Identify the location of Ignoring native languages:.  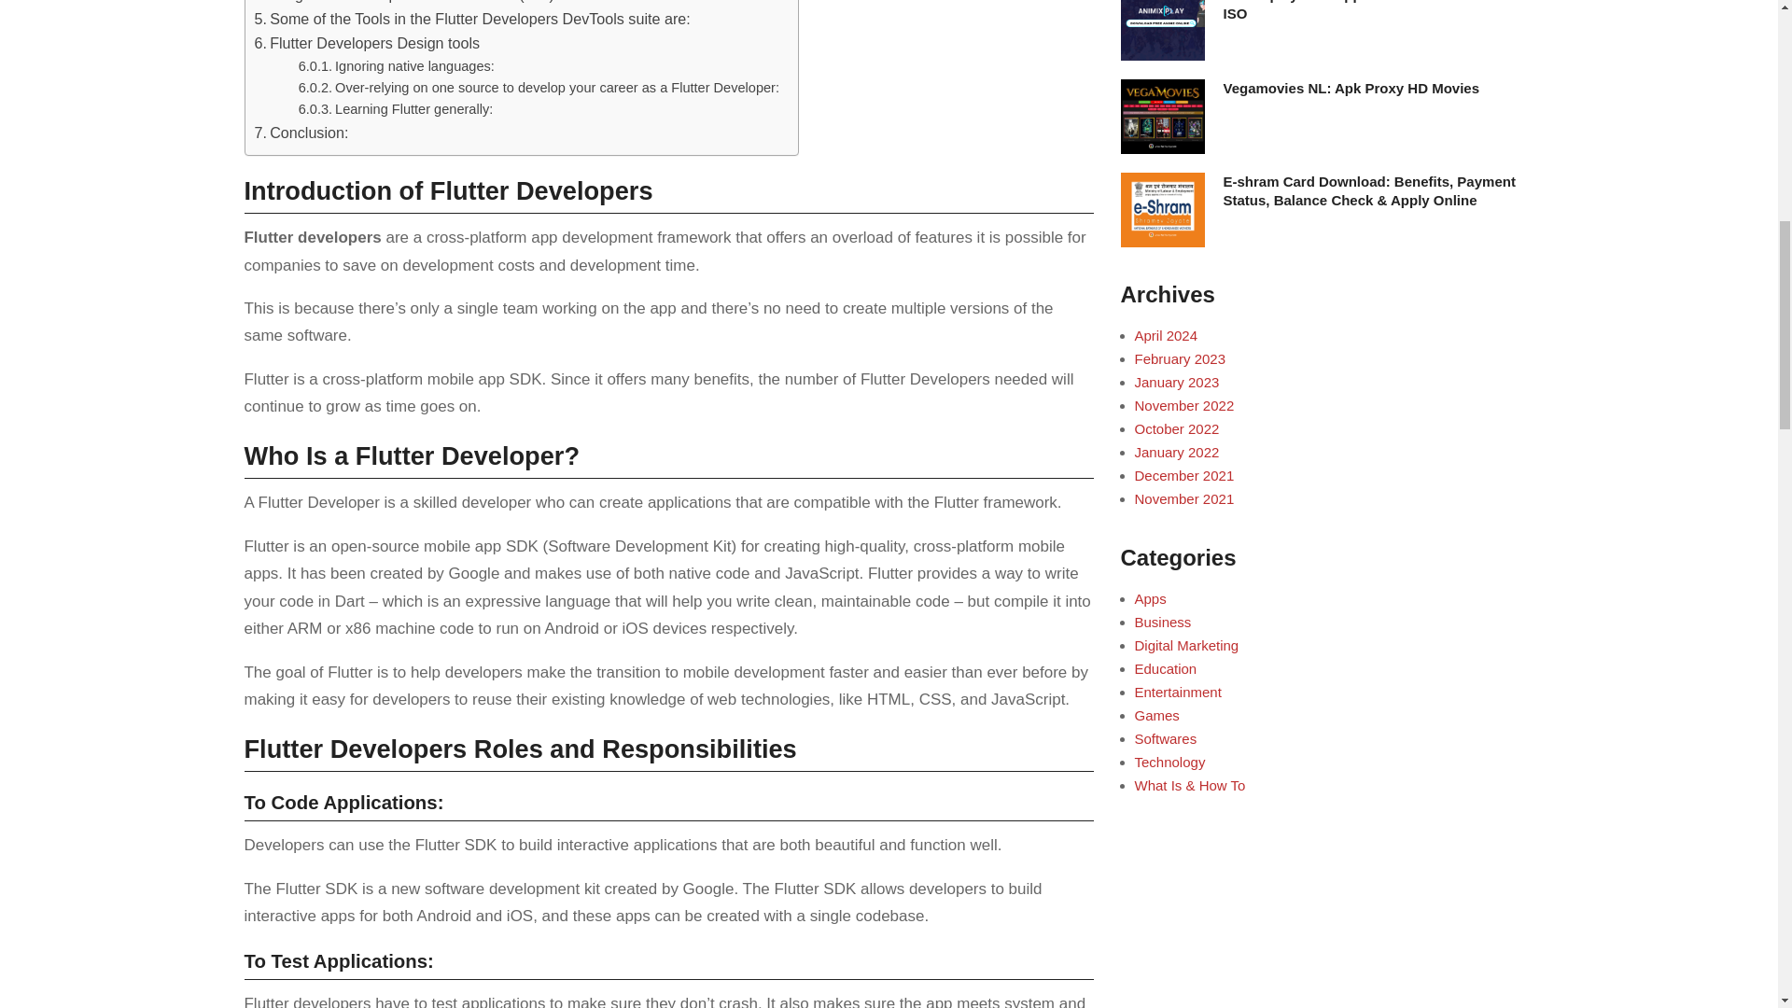
(396, 67).